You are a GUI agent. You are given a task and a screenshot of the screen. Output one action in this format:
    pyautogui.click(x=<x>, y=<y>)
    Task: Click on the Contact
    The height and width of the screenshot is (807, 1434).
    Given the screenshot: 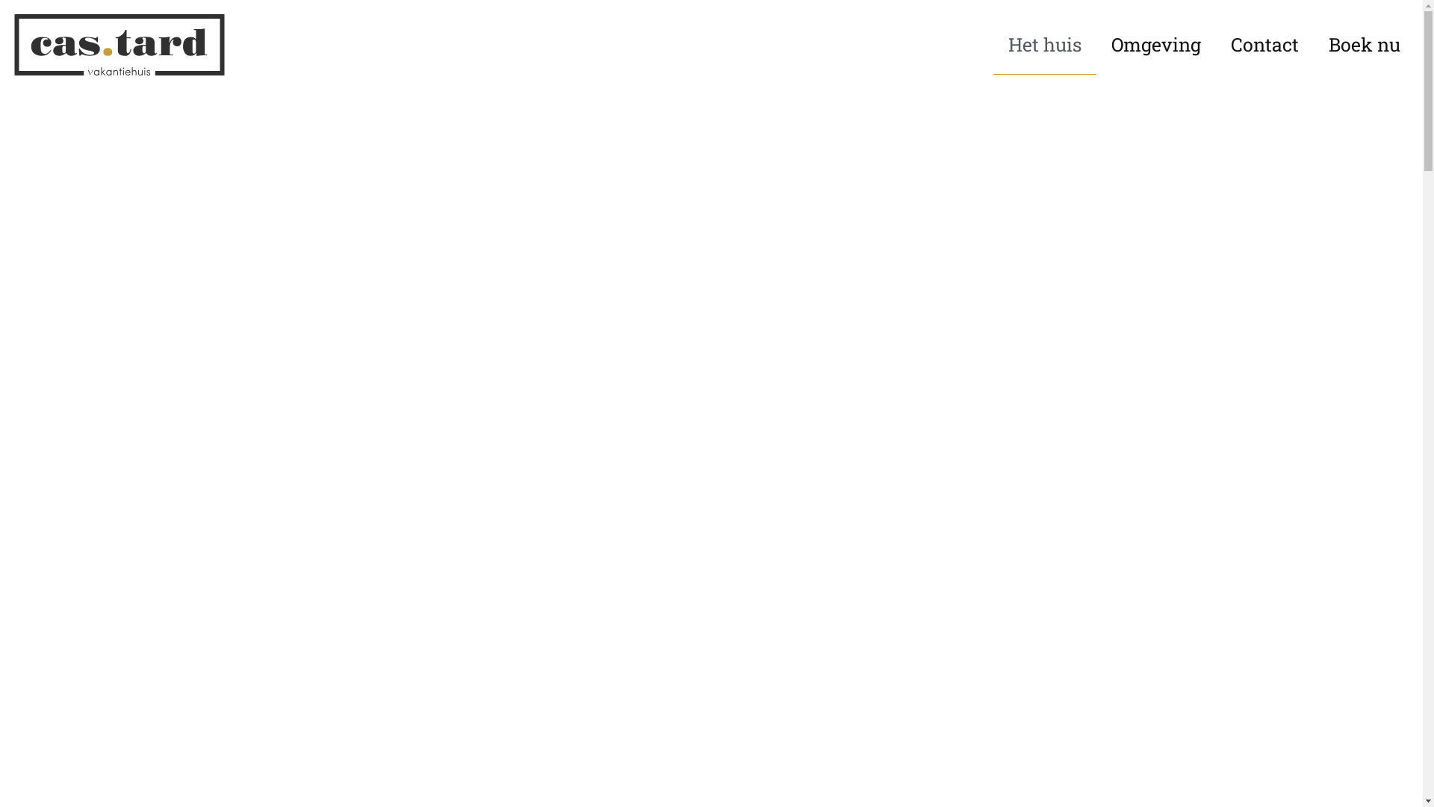 What is the action you would take?
    pyautogui.click(x=1265, y=45)
    